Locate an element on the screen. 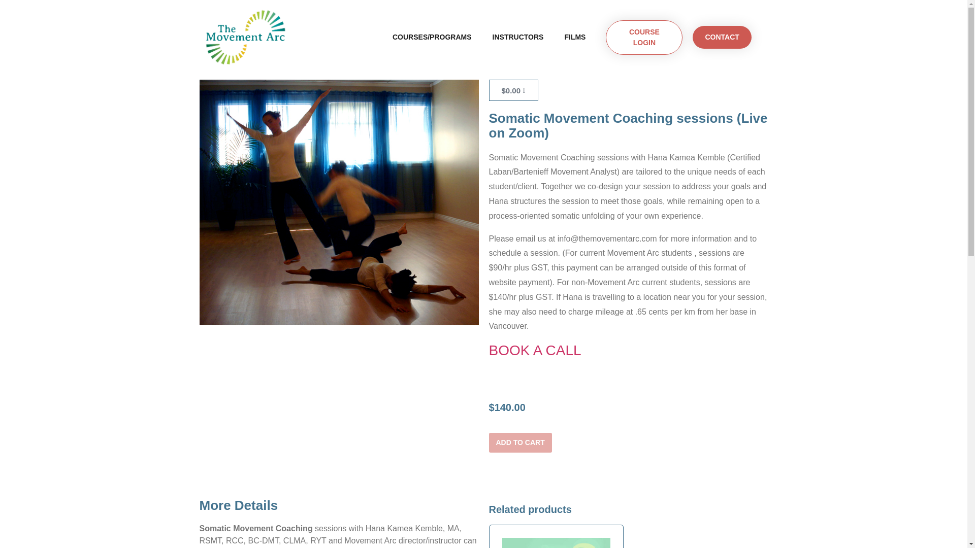 This screenshot has height=548, width=975. ADD TO CART is located at coordinates (520, 442).